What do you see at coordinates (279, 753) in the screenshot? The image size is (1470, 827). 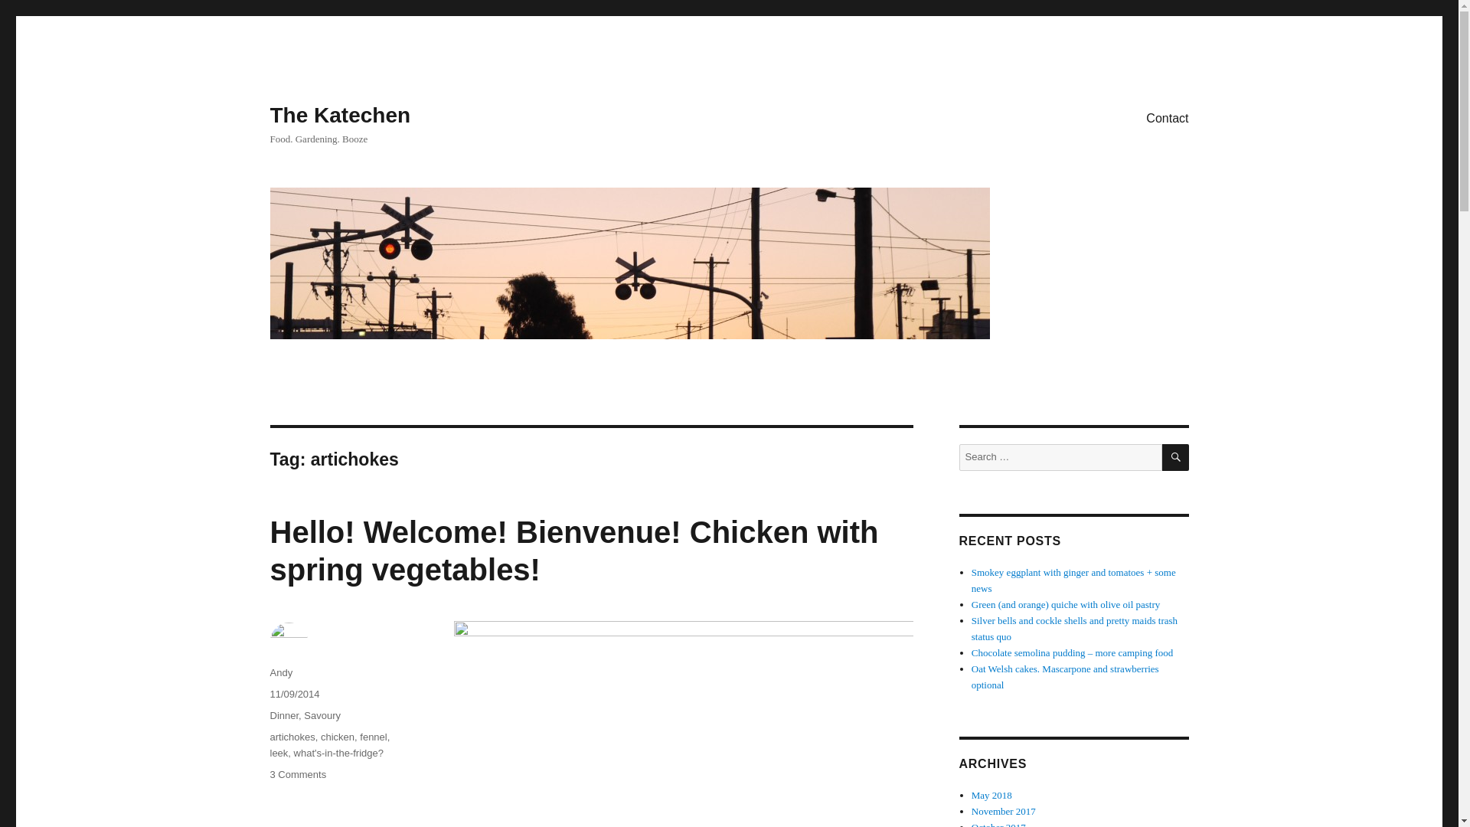 I see `leek` at bounding box center [279, 753].